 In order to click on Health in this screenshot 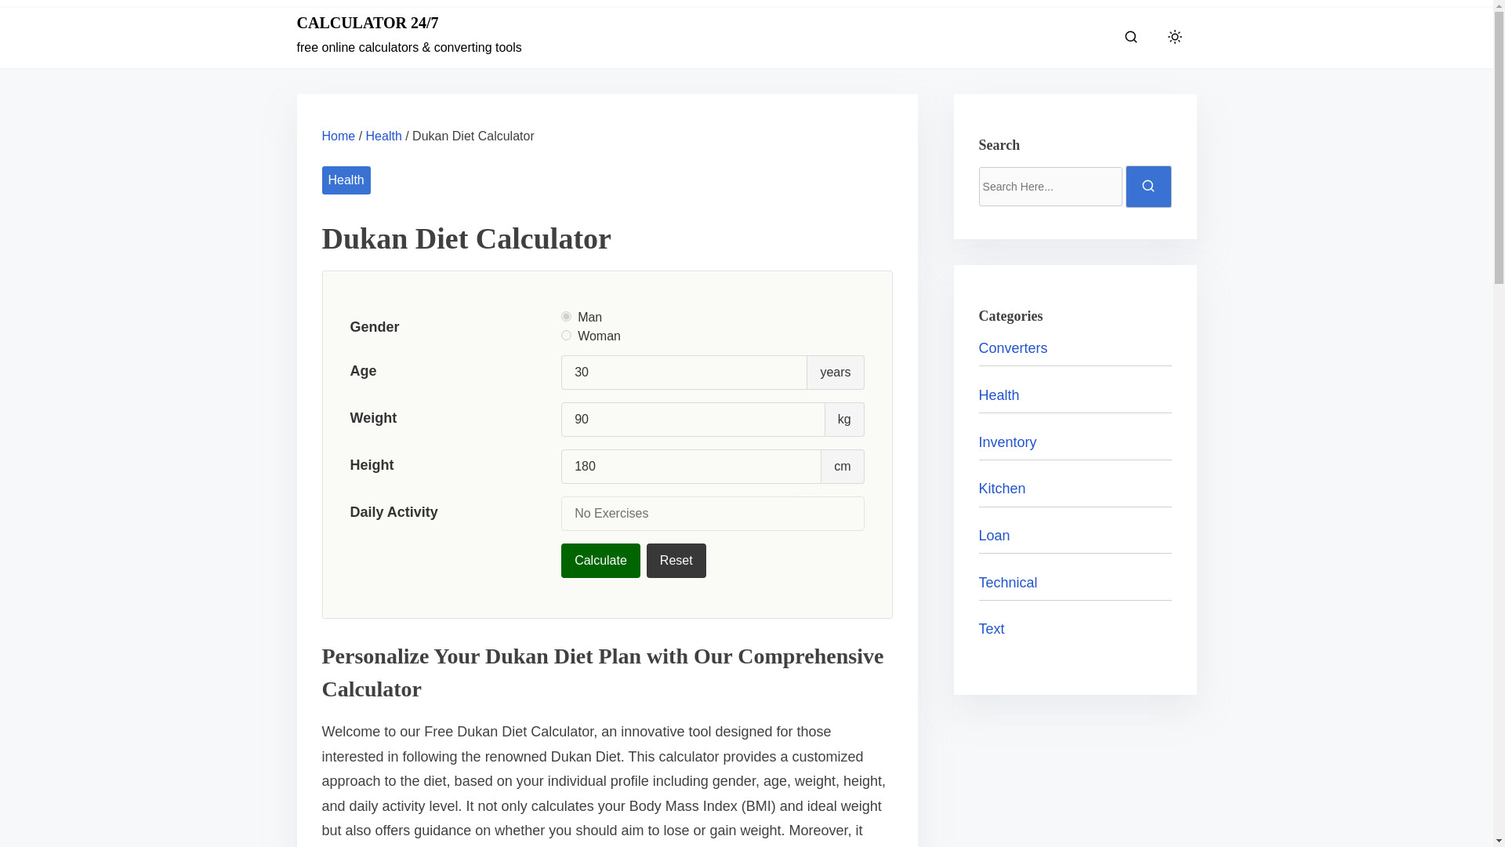, I will do `click(346, 180)`.